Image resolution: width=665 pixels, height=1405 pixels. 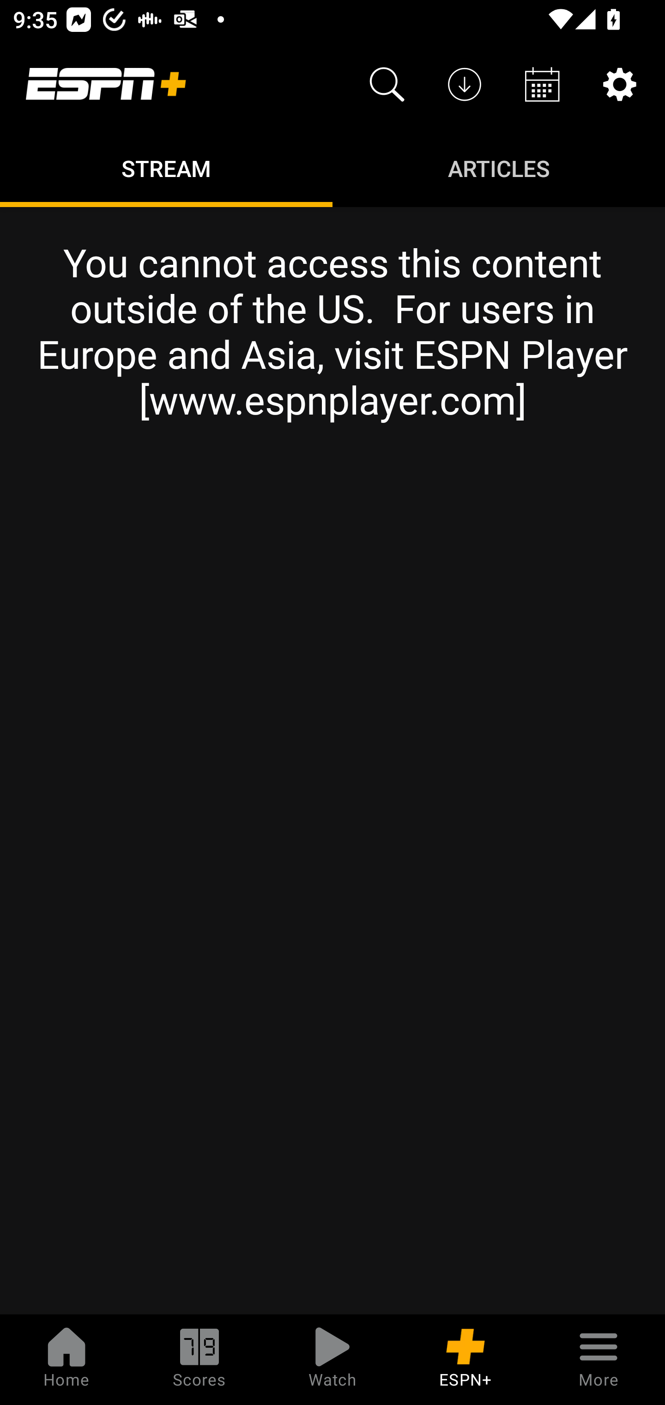 What do you see at coordinates (598, 1360) in the screenshot?
I see `More` at bounding box center [598, 1360].